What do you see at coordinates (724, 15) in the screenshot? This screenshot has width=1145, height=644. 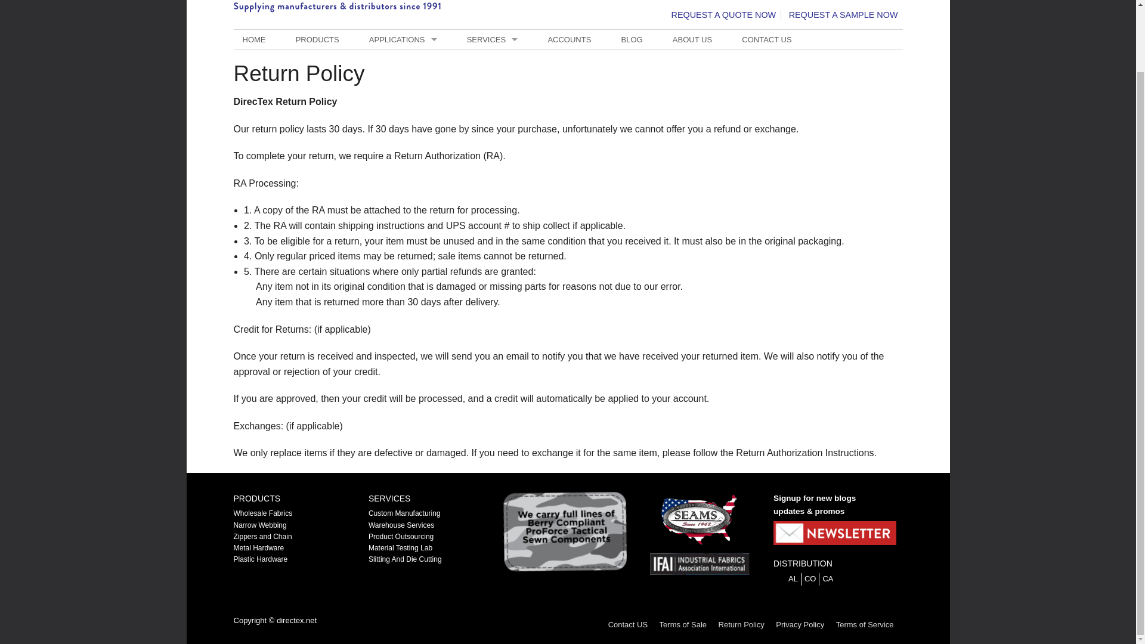 I see `REQUEST A QUOTE NOW` at bounding box center [724, 15].